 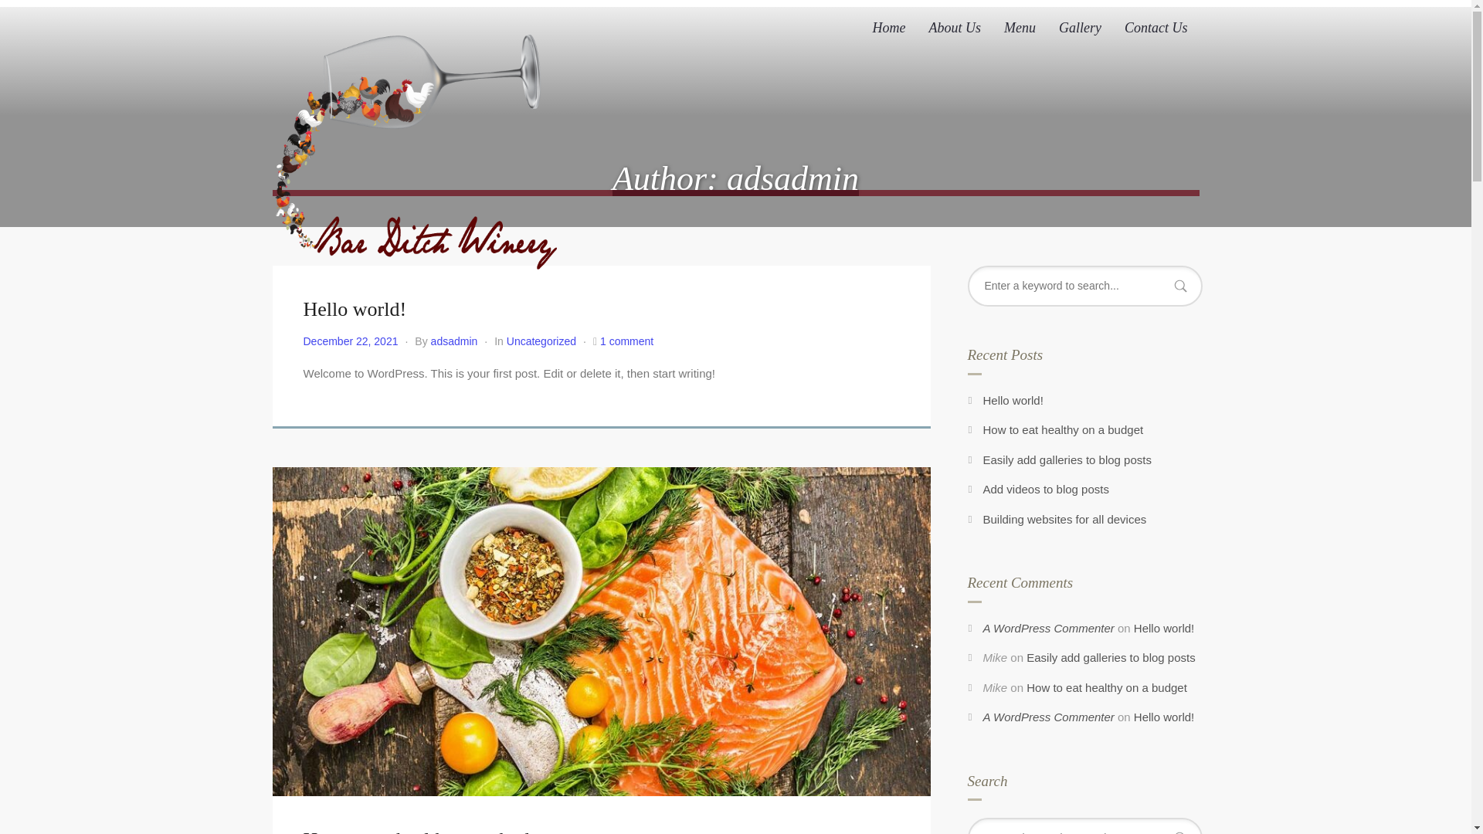 I want to click on Gallery, so click(x=1080, y=28).